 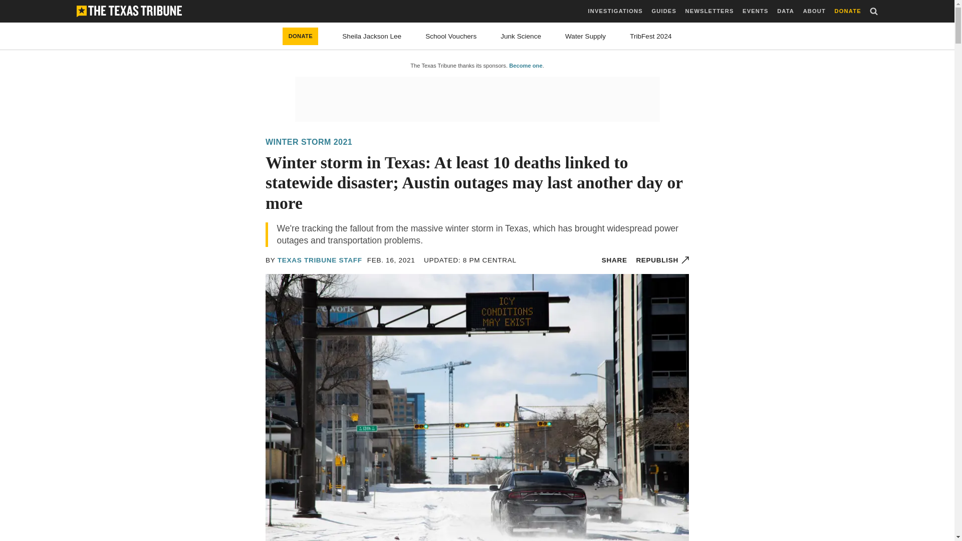 What do you see at coordinates (585, 36) in the screenshot?
I see `Water Supply` at bounding box center [585, 36].